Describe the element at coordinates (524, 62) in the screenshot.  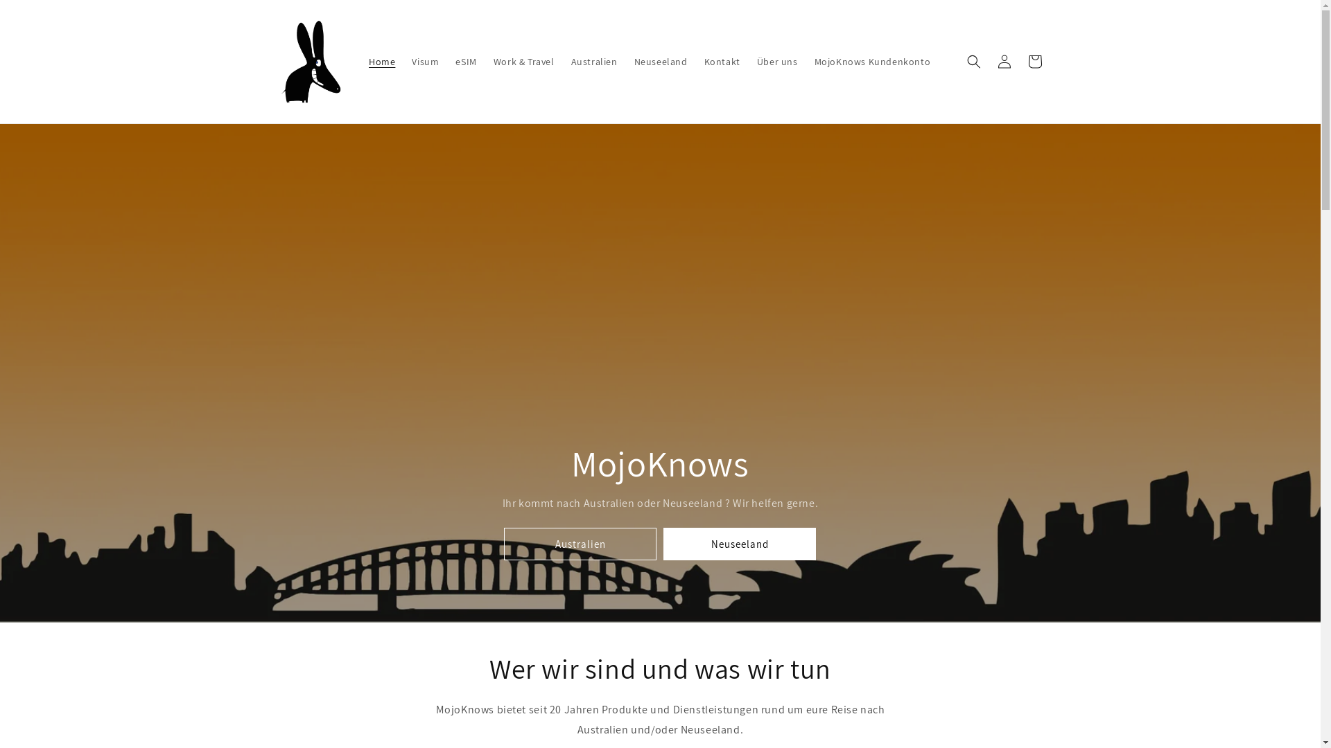
I see `Work & Travel` at that location.